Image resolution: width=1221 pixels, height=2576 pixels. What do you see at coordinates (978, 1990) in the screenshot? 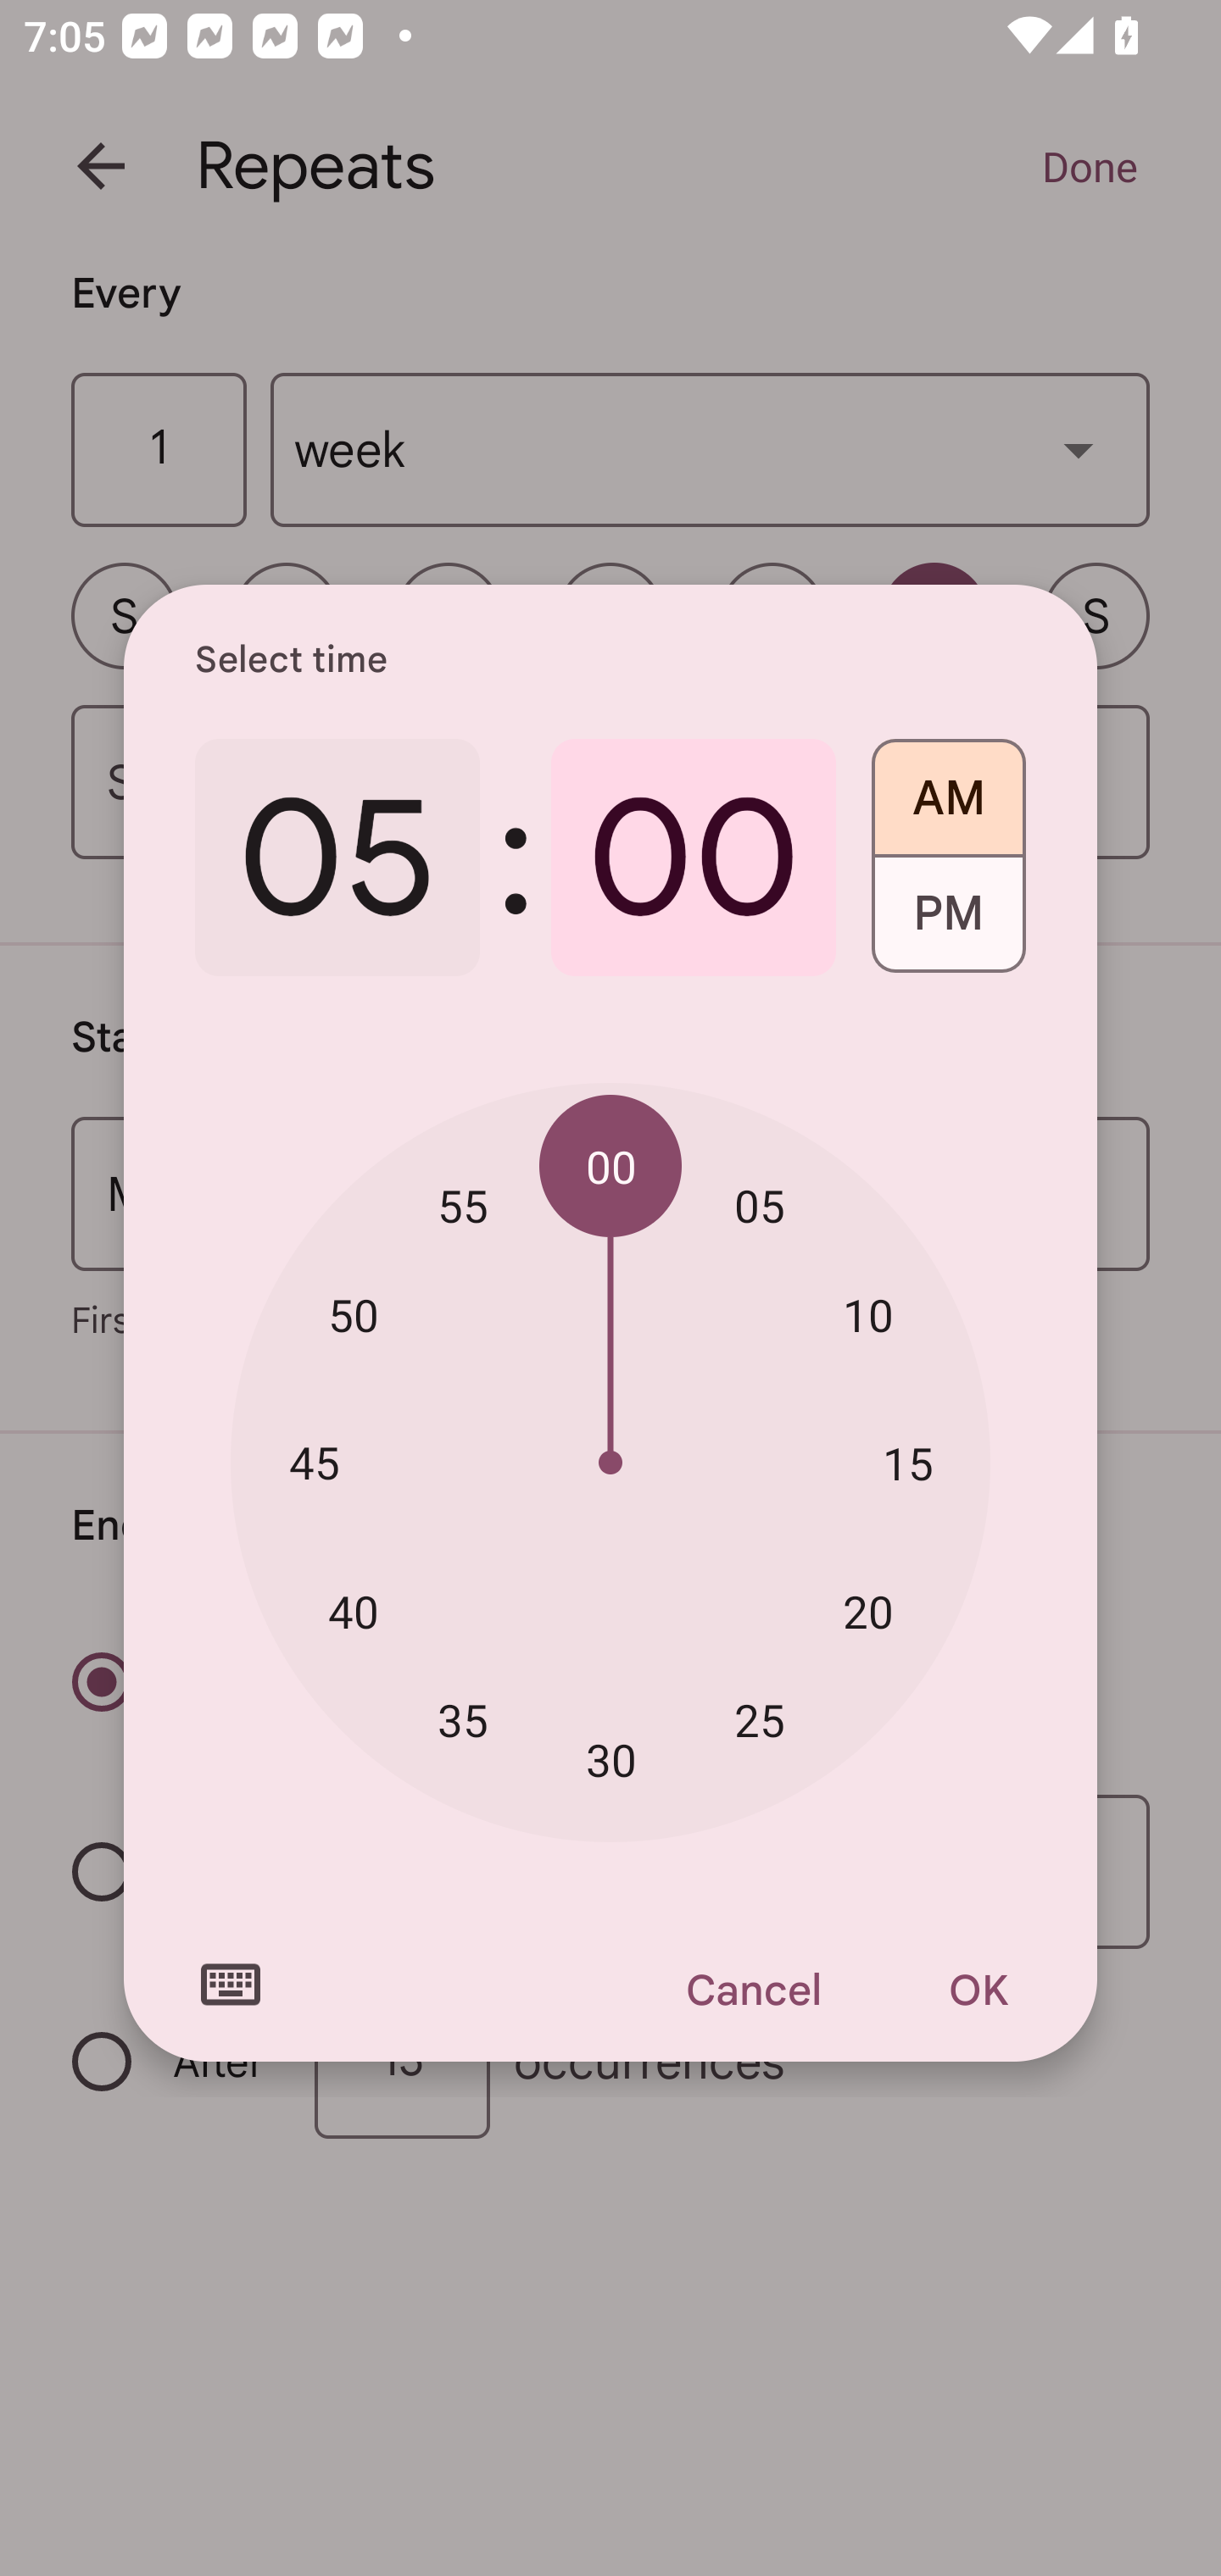
I see `OK` at bounding box center [978, 1990].